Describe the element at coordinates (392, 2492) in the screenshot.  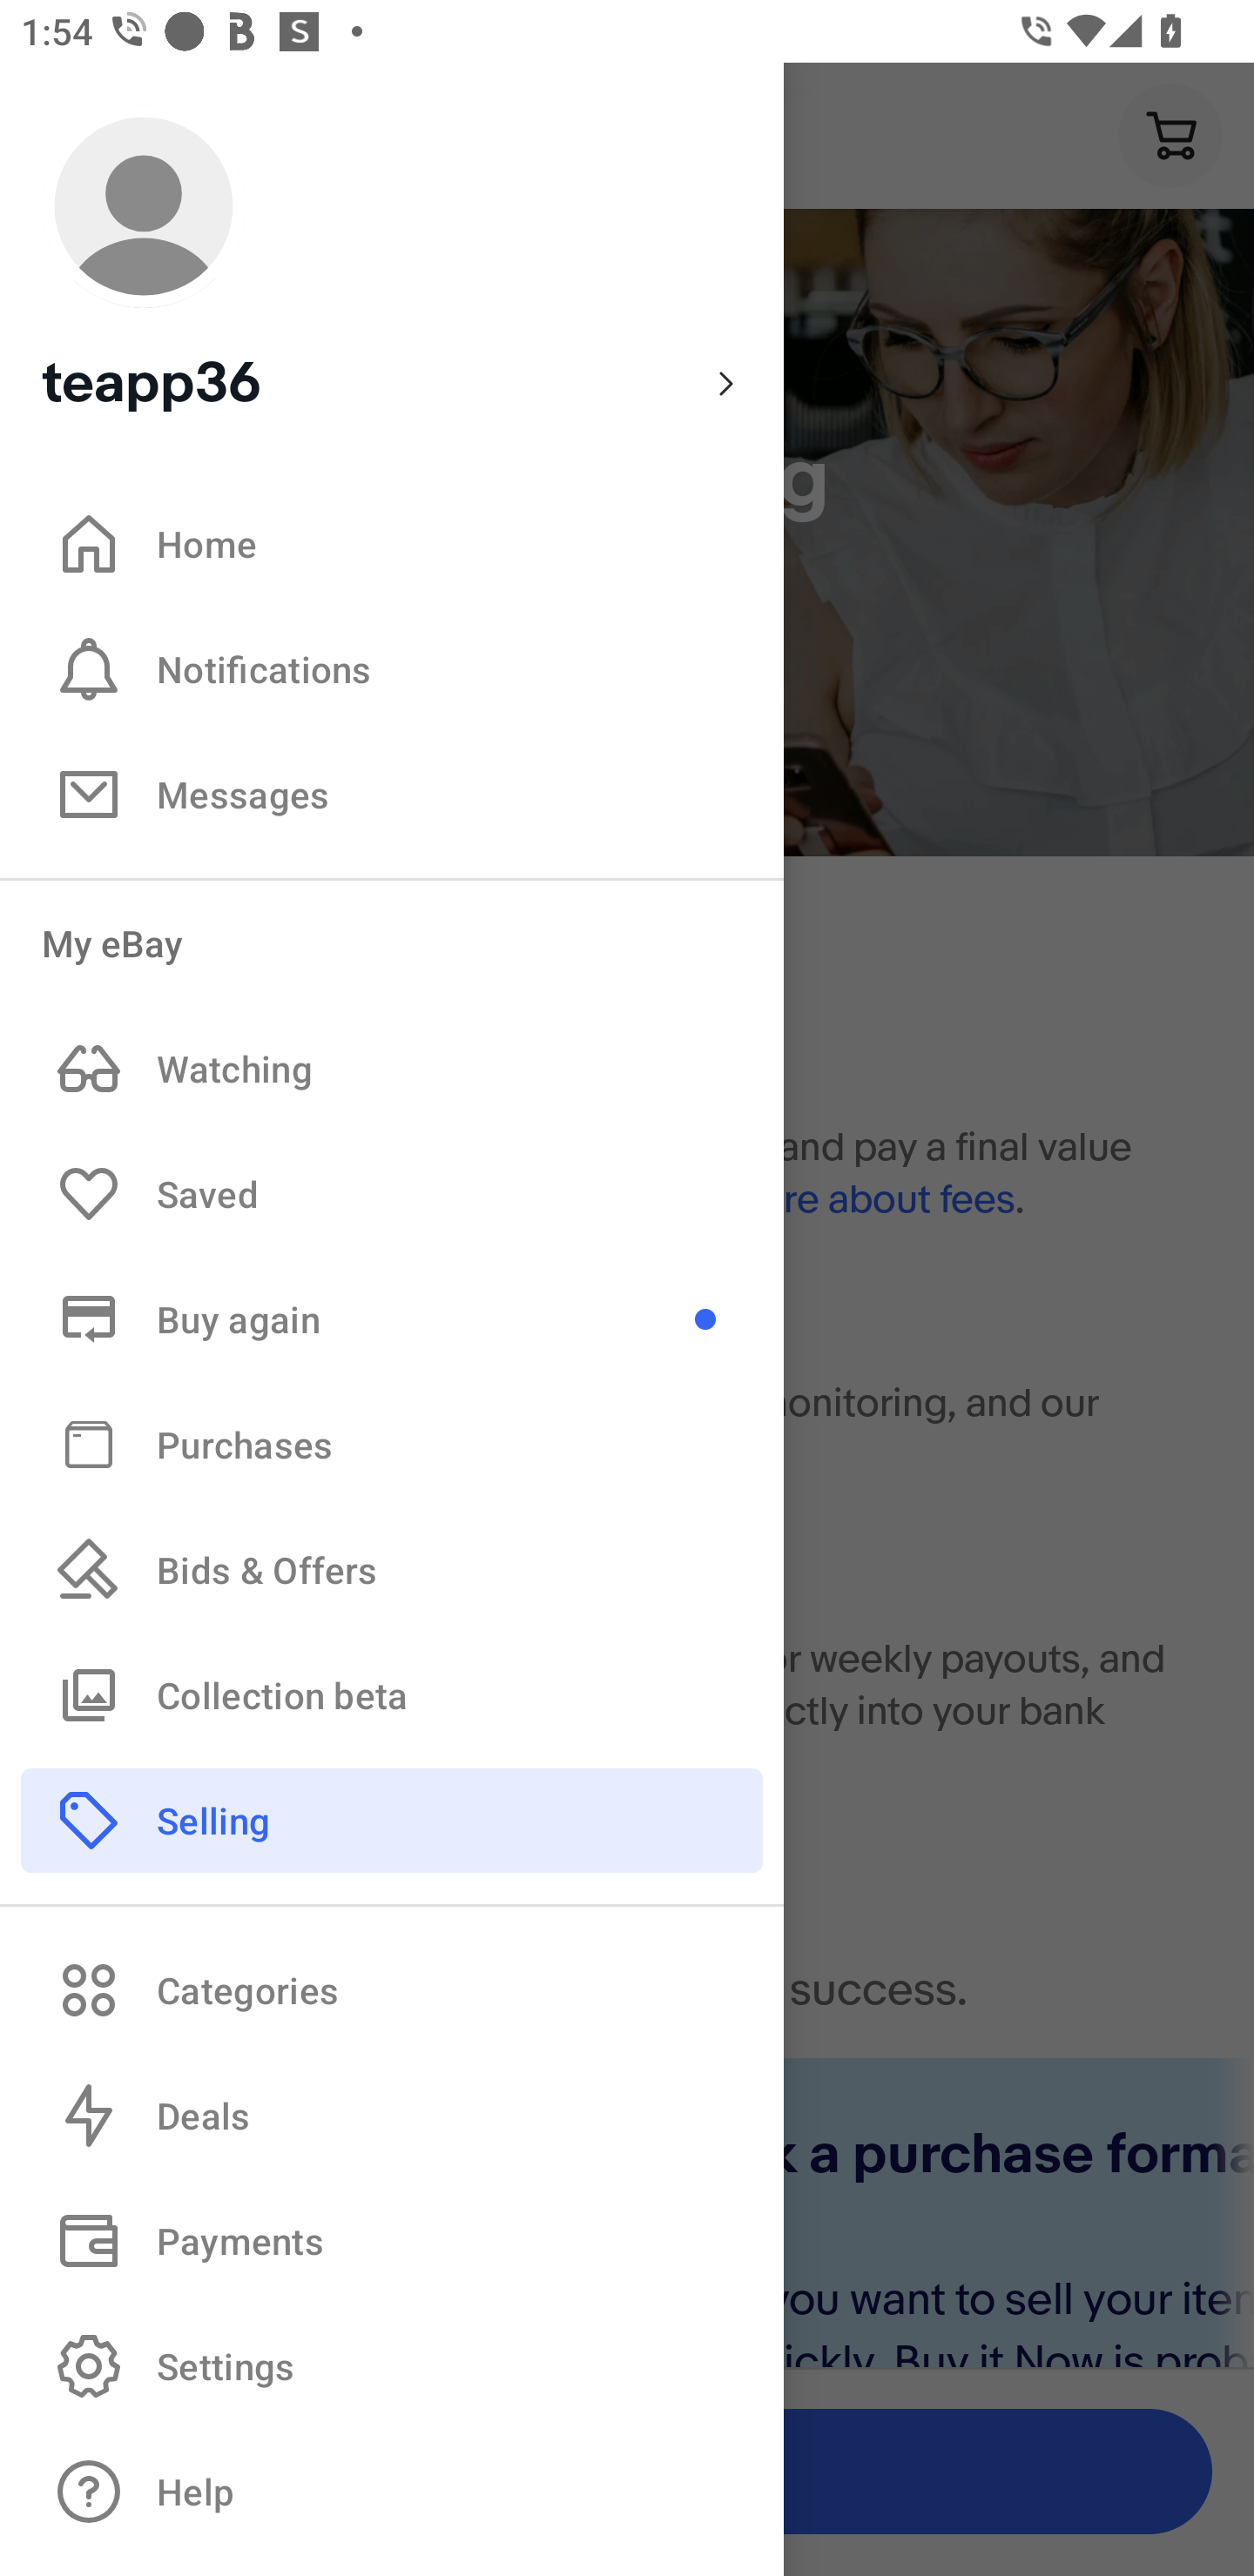
I see `Help` at that location.